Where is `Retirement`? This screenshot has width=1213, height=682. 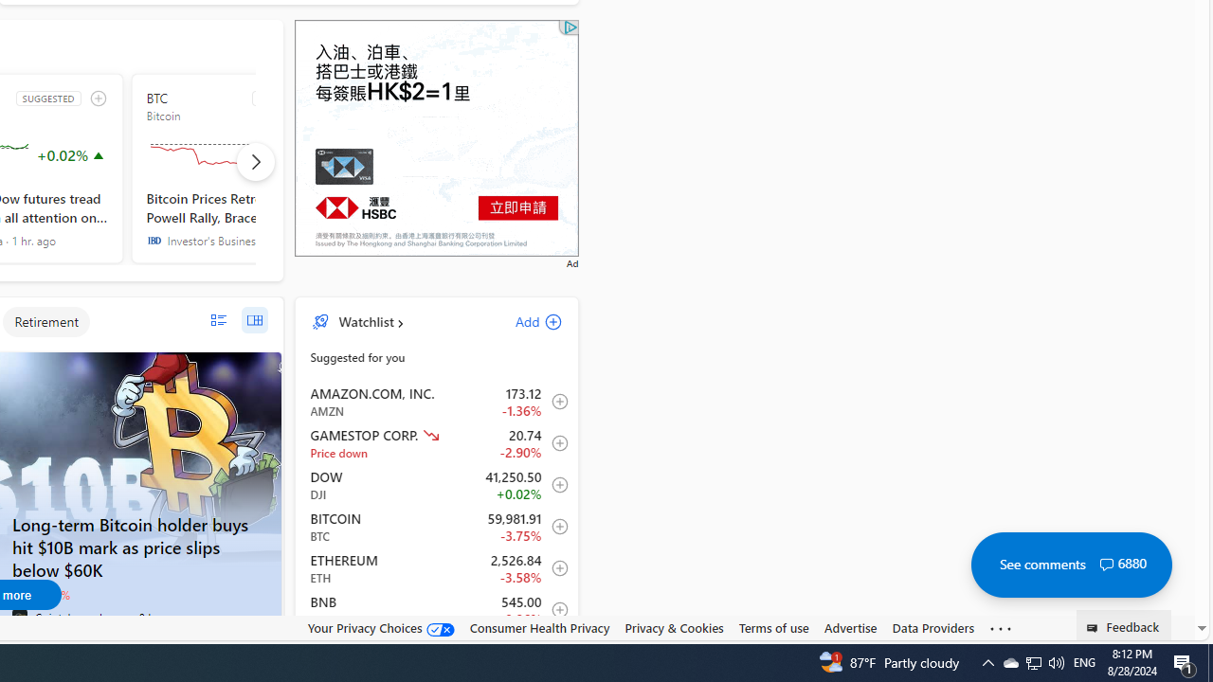
Retirement is located at coordinates (45, 322).